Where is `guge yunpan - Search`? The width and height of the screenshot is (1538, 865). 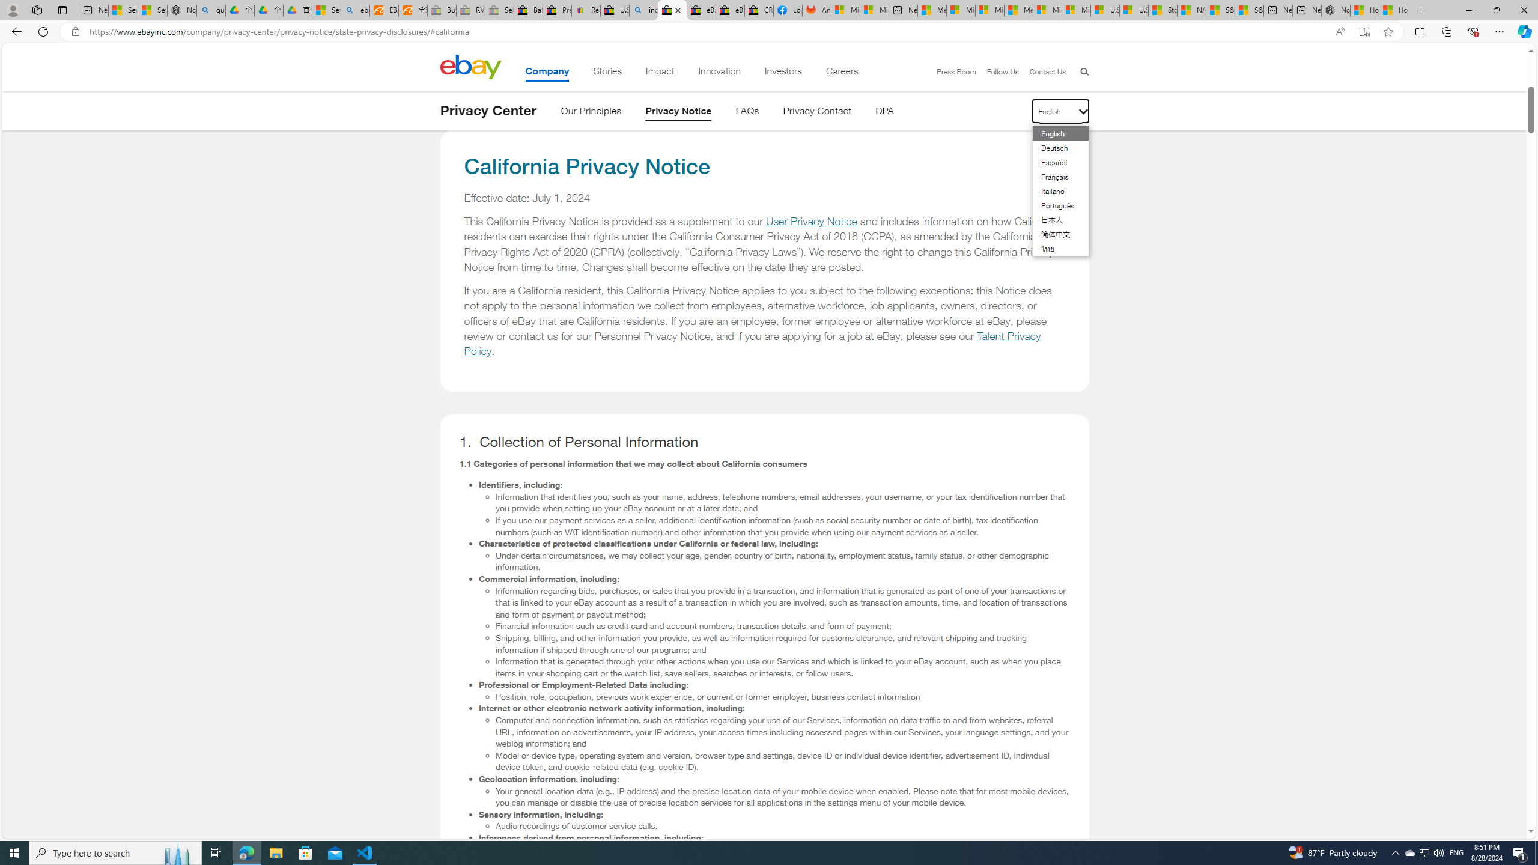 guge yunpan - Search is located at coordinates (211, 10).